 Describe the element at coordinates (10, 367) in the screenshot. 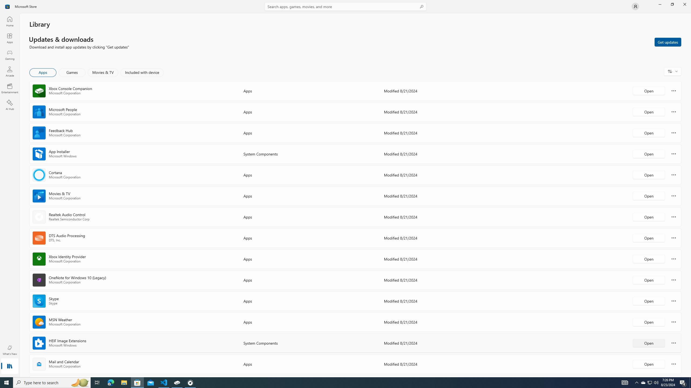

I see `Library` at that location.